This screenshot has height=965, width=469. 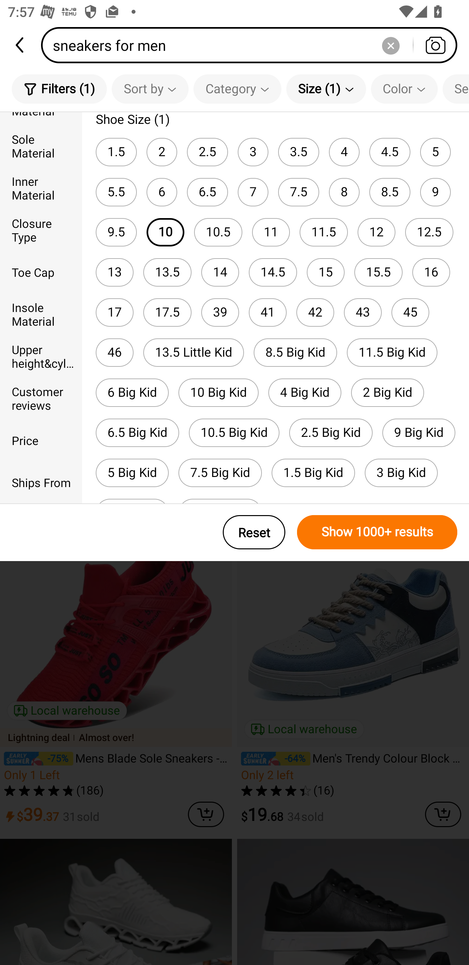 I want to click on 11.5 Big Kid, so click(x=392, y=352).